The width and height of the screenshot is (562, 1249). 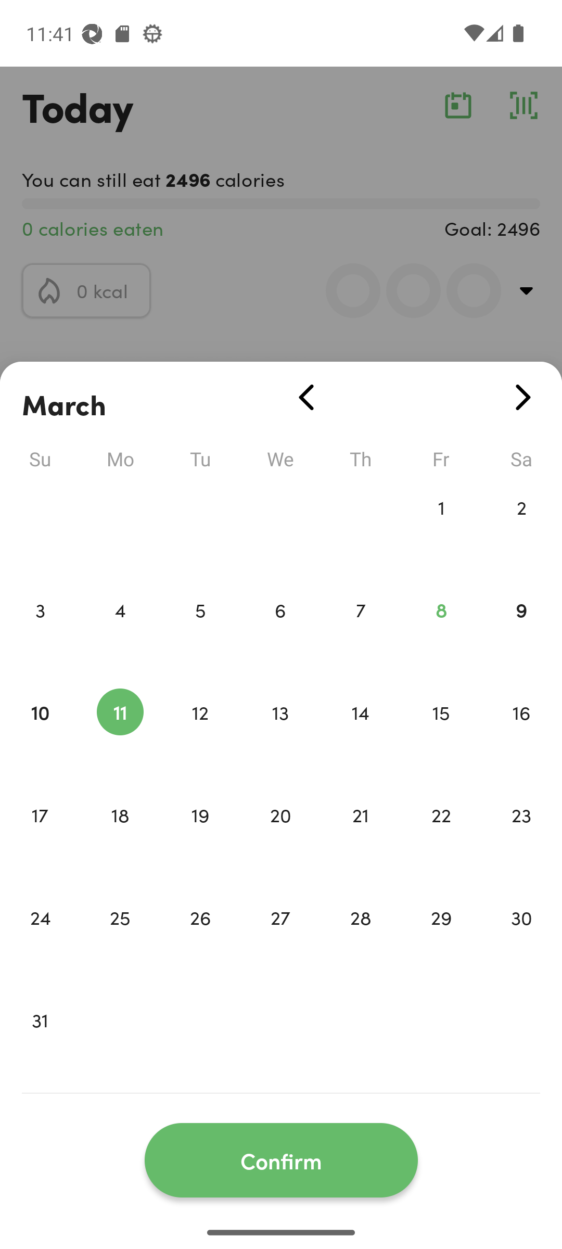 I want to click on 3, so click(x=40, y=632).